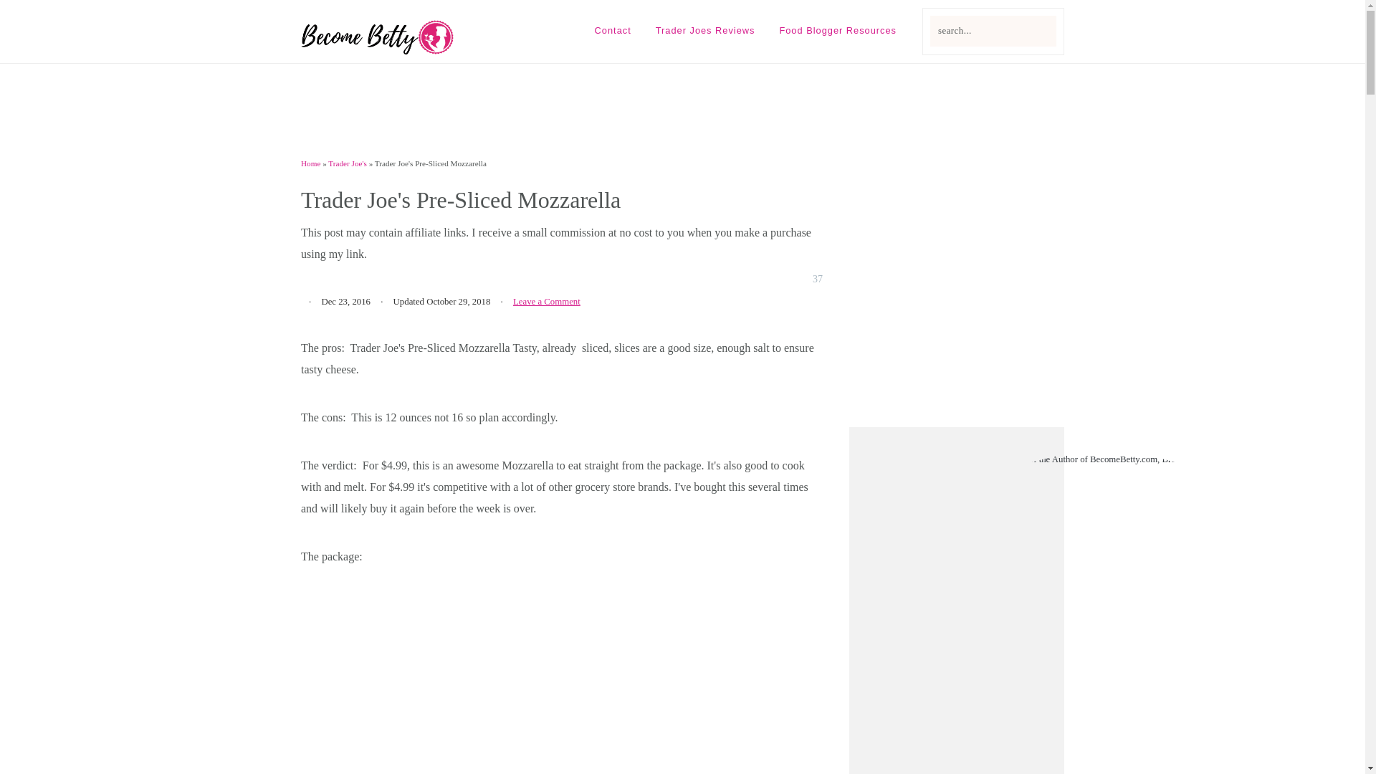 The image size is (1376, 774). Describe the element at coordinates (378, 49) in the screenshot. I see `BecomeBetty.com` at that location.